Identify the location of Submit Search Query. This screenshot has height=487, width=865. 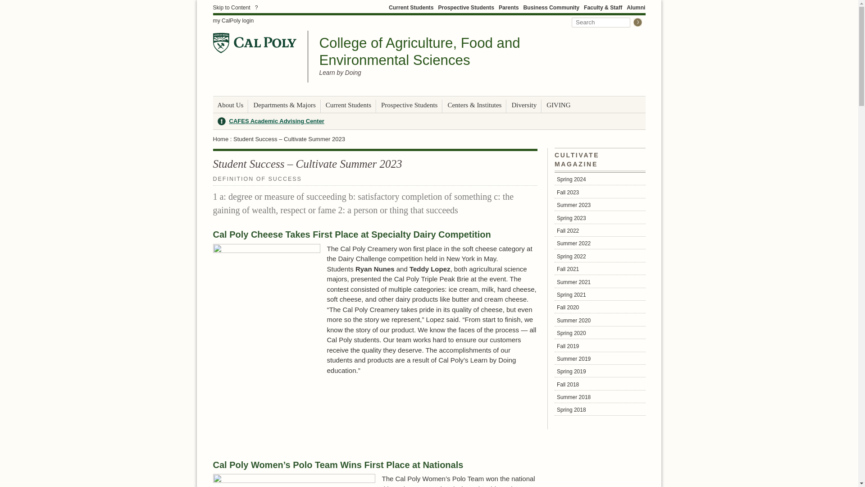
(637, 22).